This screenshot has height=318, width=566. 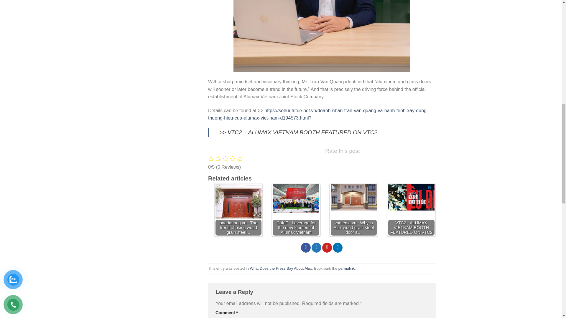 I want to click on Share on Facebook, so click(x=306, y=247).